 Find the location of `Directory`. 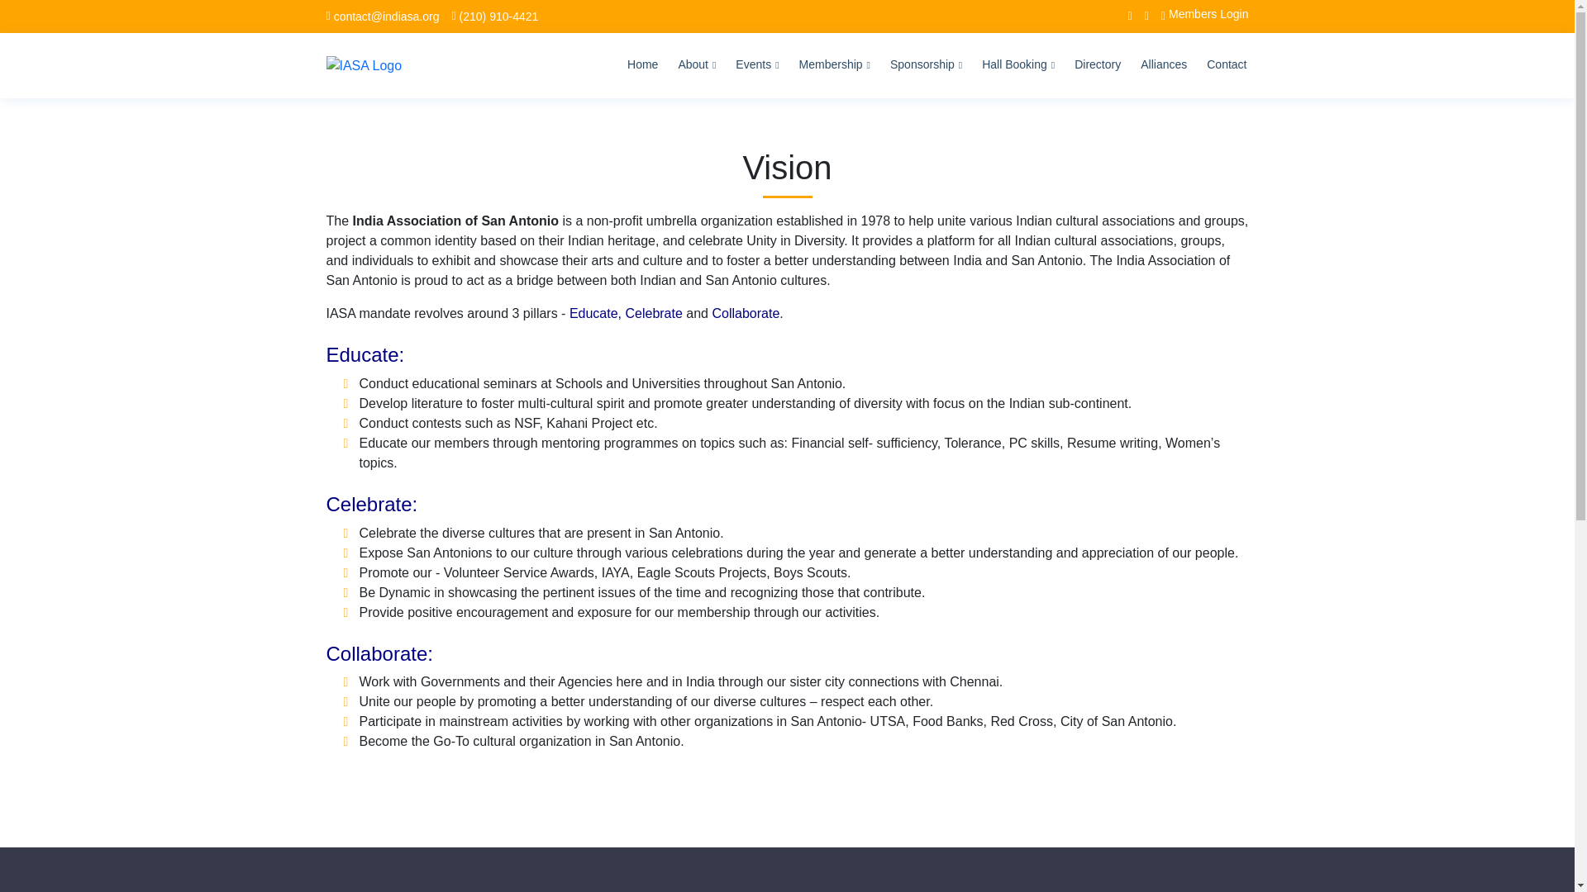

Directory is located at coordinates (1097, 65).